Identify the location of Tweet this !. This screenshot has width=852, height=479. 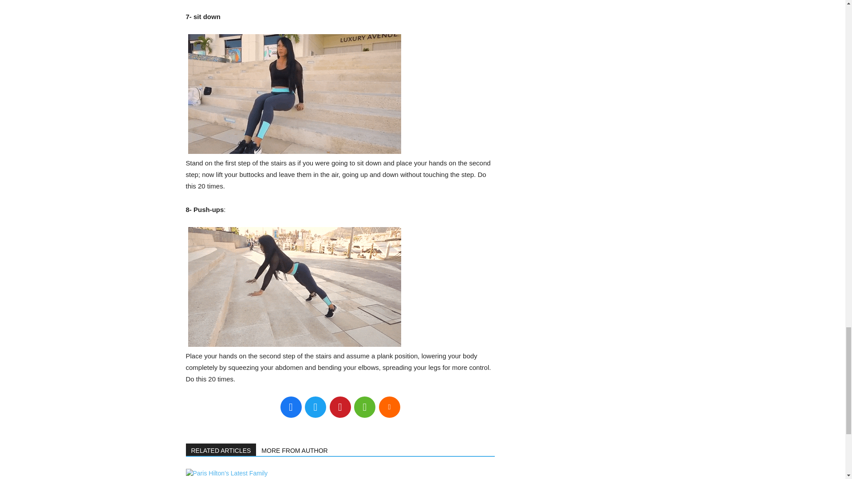
(316, 407).